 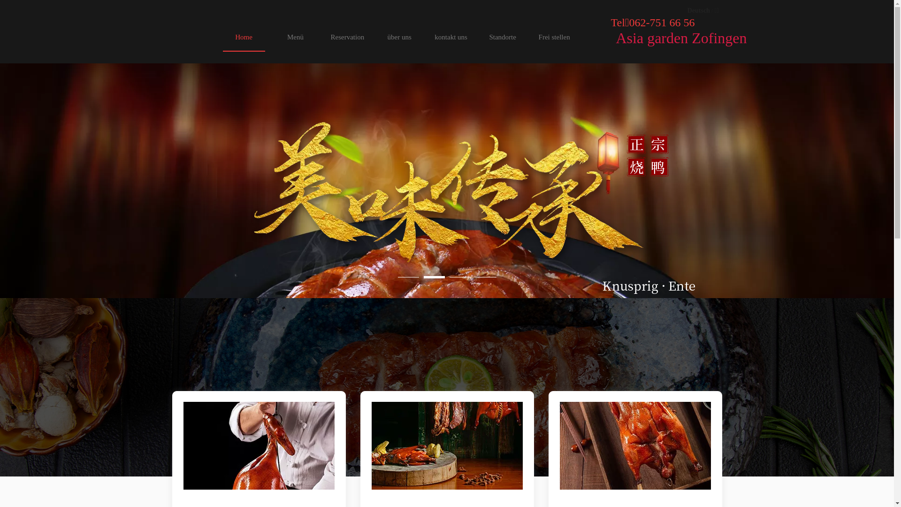 What do you see at coordinates (699, 10) in the screenshot?
I see `Deutsch` at bounding box center [699, 10].